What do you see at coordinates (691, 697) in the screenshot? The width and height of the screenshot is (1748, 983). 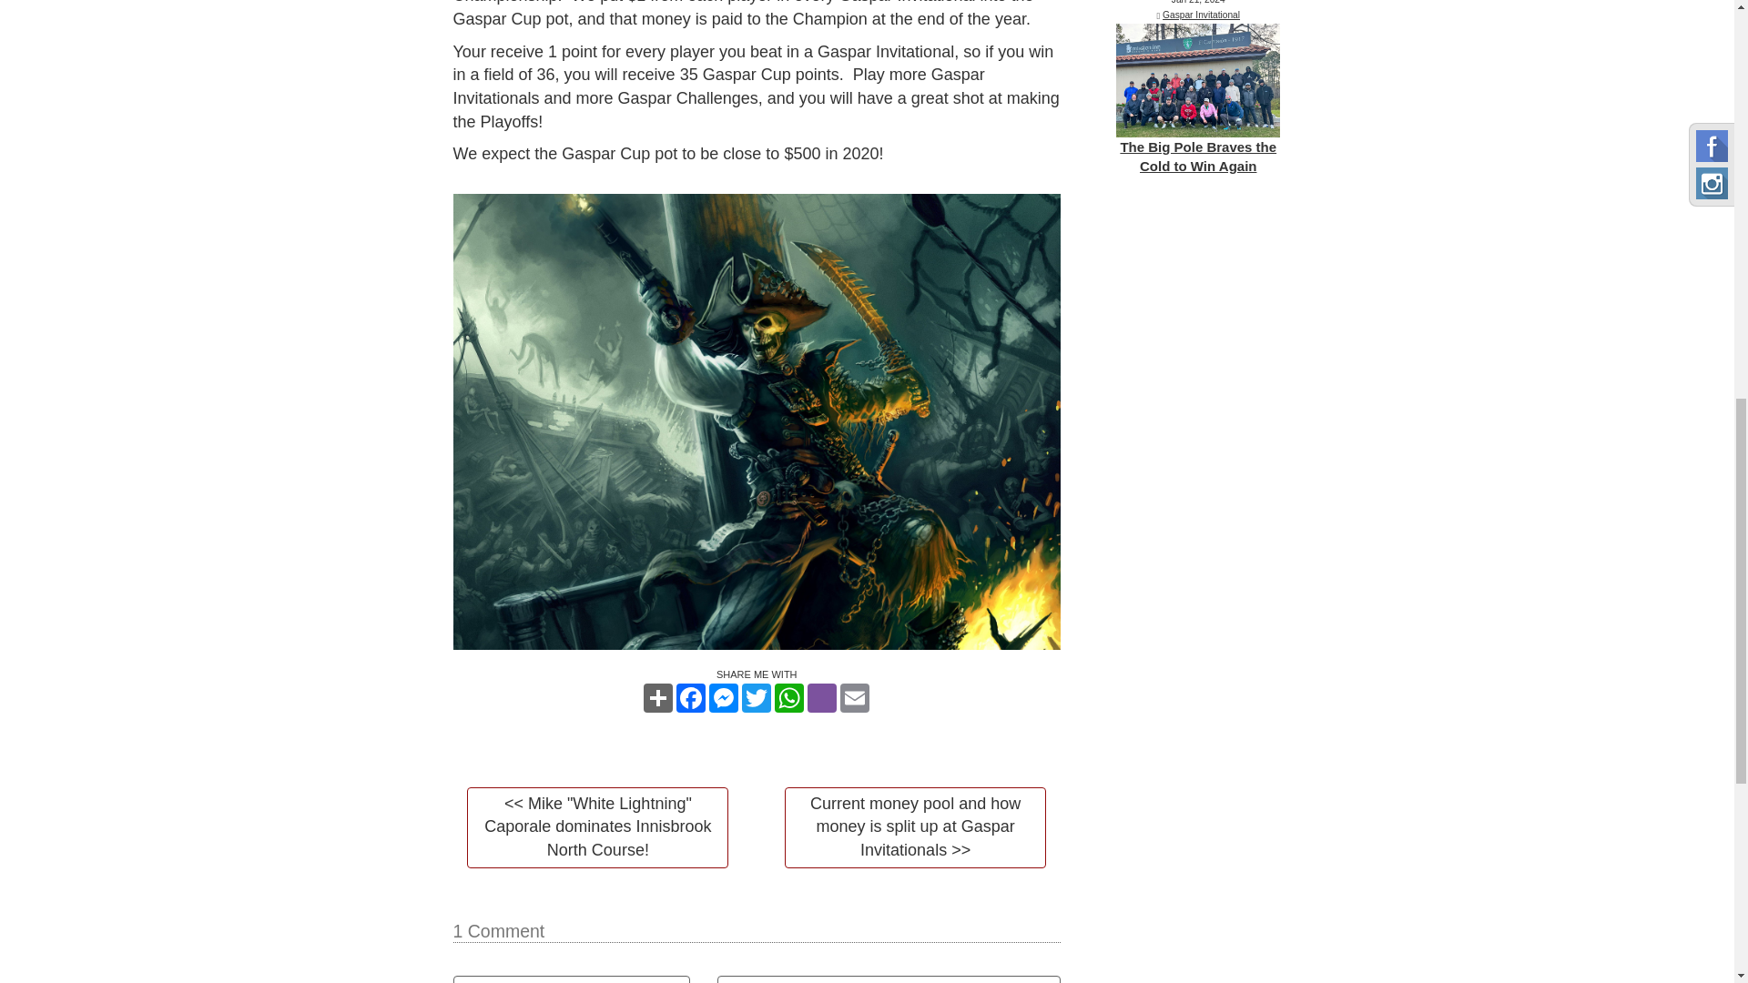 I see `Facebook` at bounding box center [691, 697].